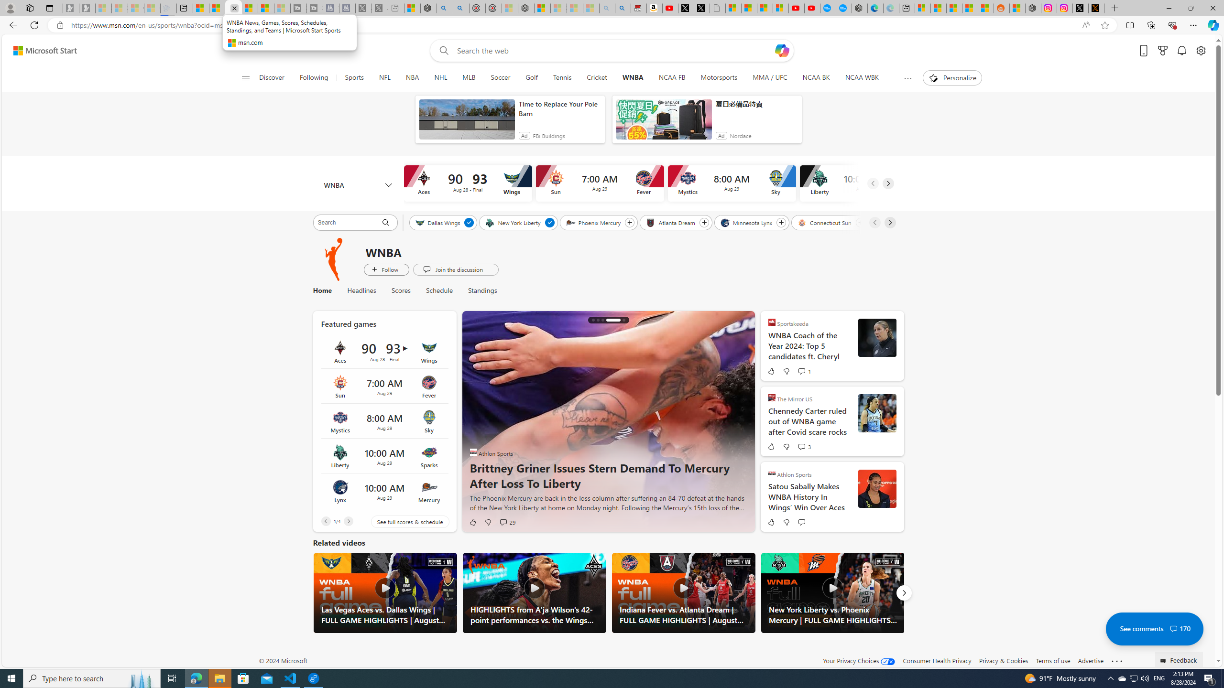 This screenshot has width=1224, height=688. What do you see at coordinates (559, 108) in the screenshot?
I see `Time to Replace Your Pole Barn` at bounding box center [559, 108].